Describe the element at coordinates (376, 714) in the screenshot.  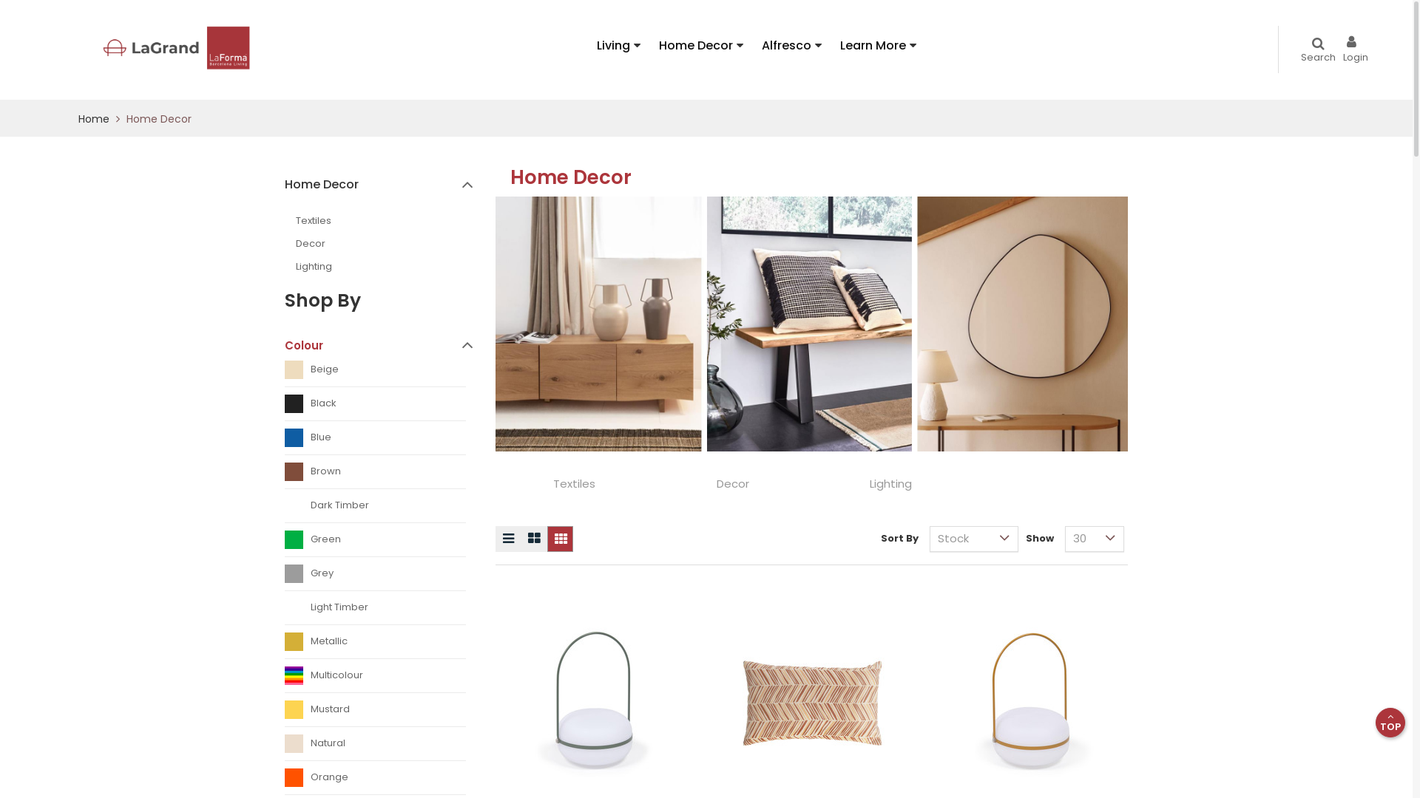
I see `Mustard` at that location.